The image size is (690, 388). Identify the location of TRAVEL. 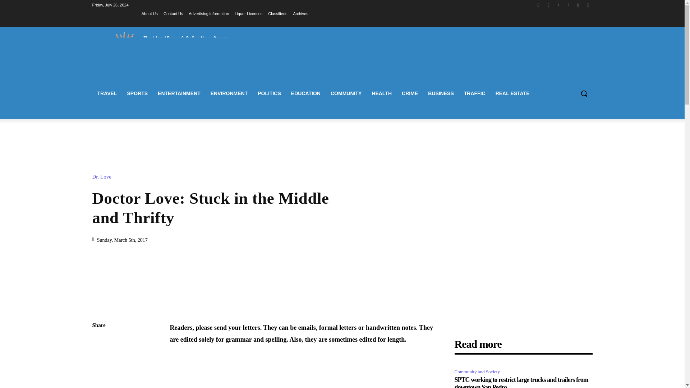
(107, 93).